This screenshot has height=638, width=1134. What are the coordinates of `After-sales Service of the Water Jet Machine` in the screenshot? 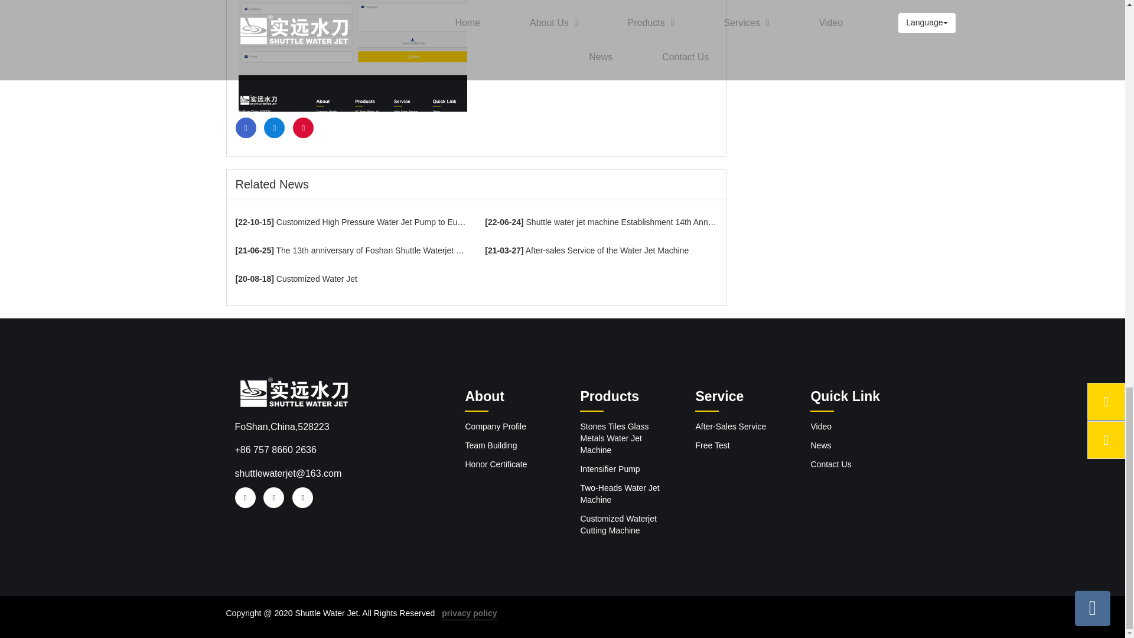 It's located at (601, 250).